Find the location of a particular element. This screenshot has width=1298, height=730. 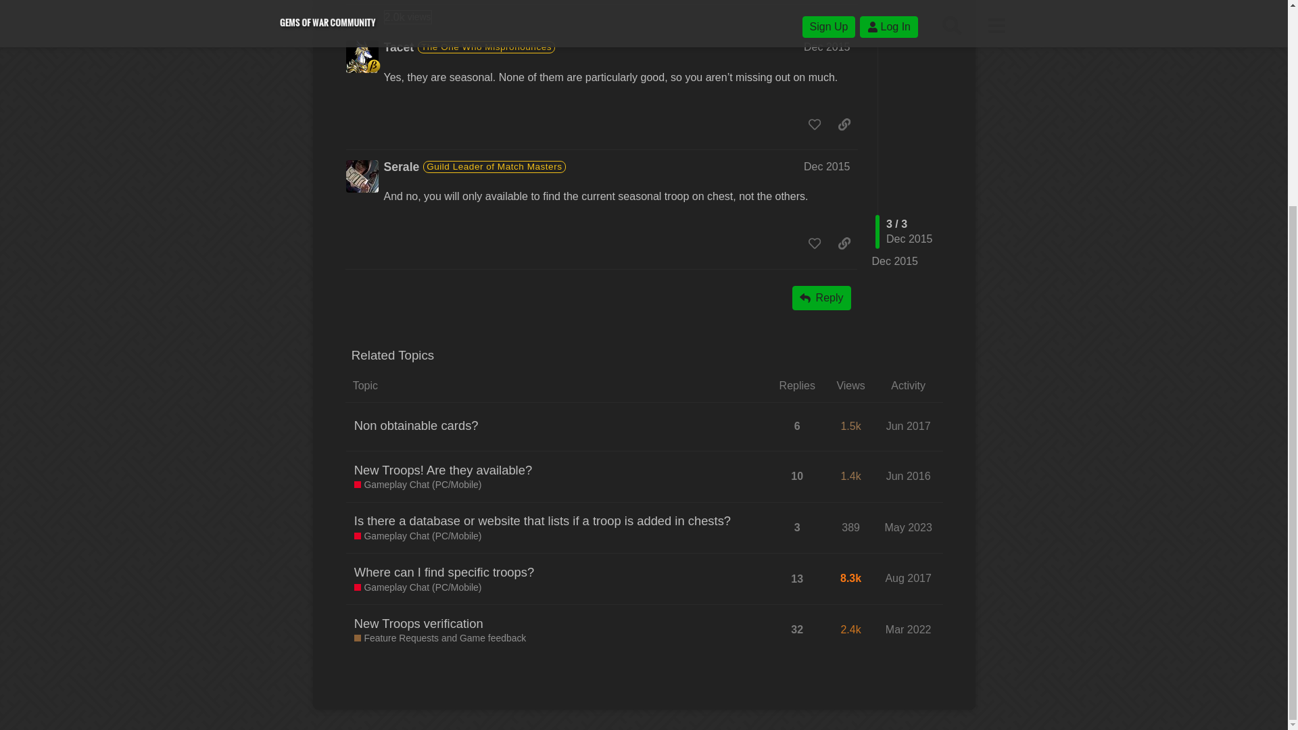

Post date is located at coordinates (895, 118).